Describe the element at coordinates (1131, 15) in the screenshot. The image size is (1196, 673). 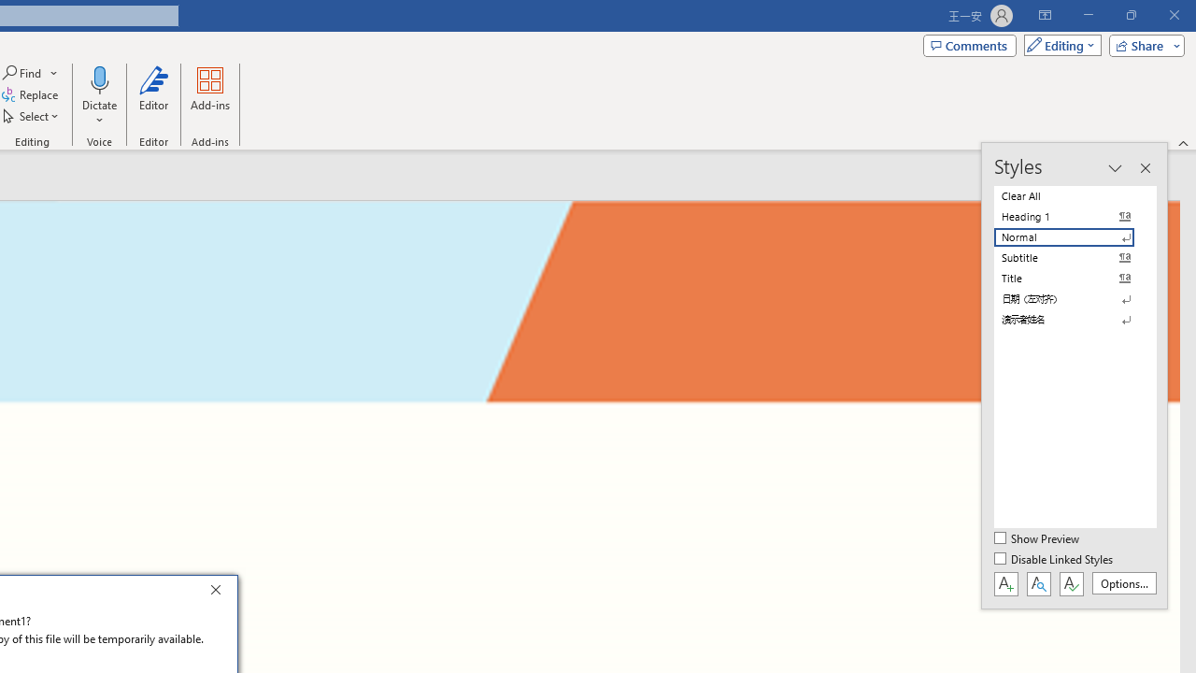
I see `Restore Down` at that location.